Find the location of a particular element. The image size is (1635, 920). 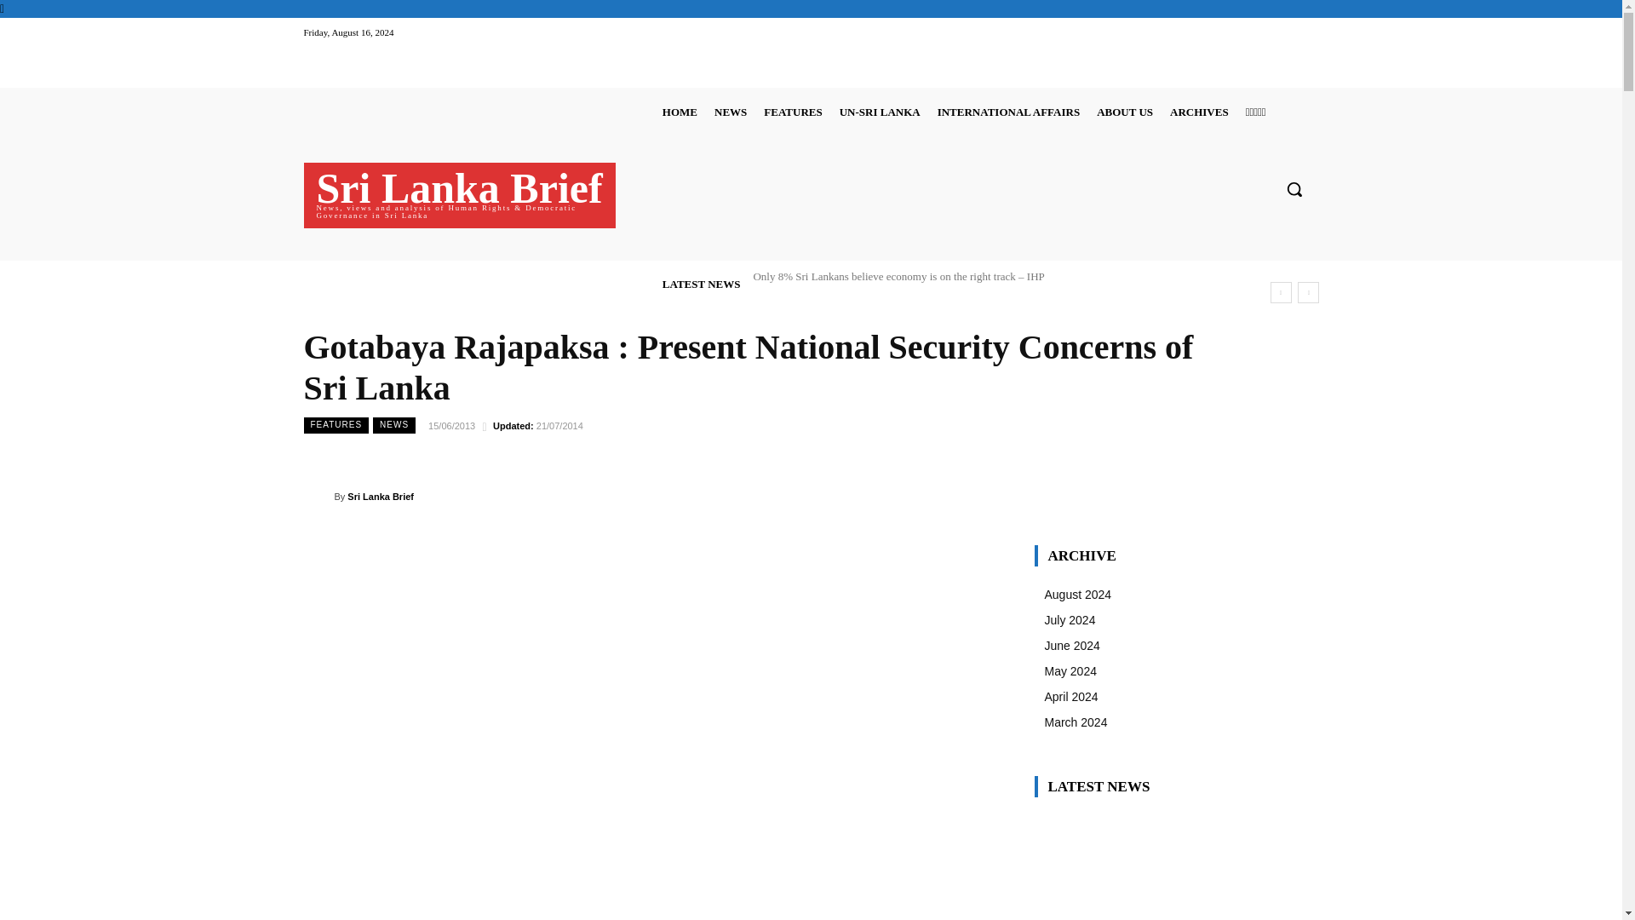

ARCHIVES is located at coordinates (1199, 111).